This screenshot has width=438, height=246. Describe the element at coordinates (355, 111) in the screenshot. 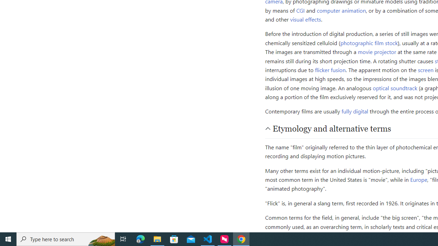

I see `fully digital` at that location.